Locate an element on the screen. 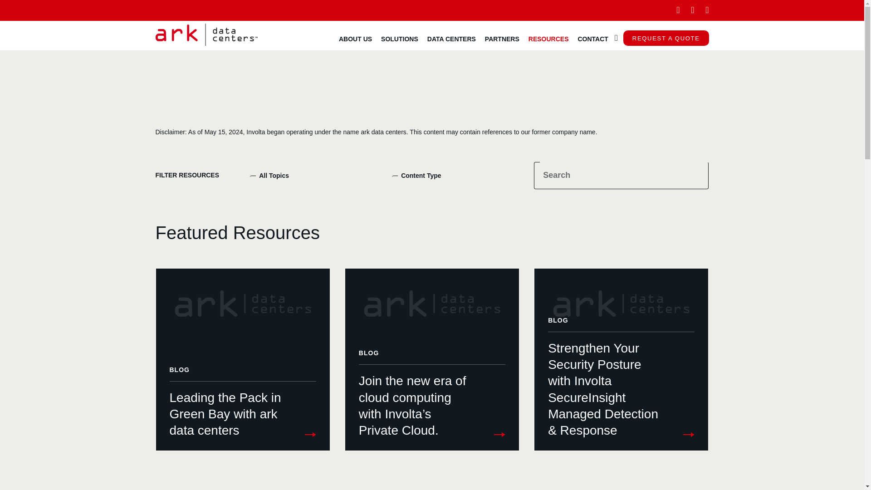 This screenshot has height=490, width=871. DATA CENTERS is located at coordinates (451, 38).